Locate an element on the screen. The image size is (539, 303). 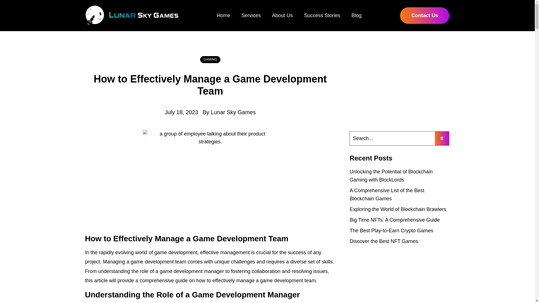
Contact Us is located at coordinates (424, 15).